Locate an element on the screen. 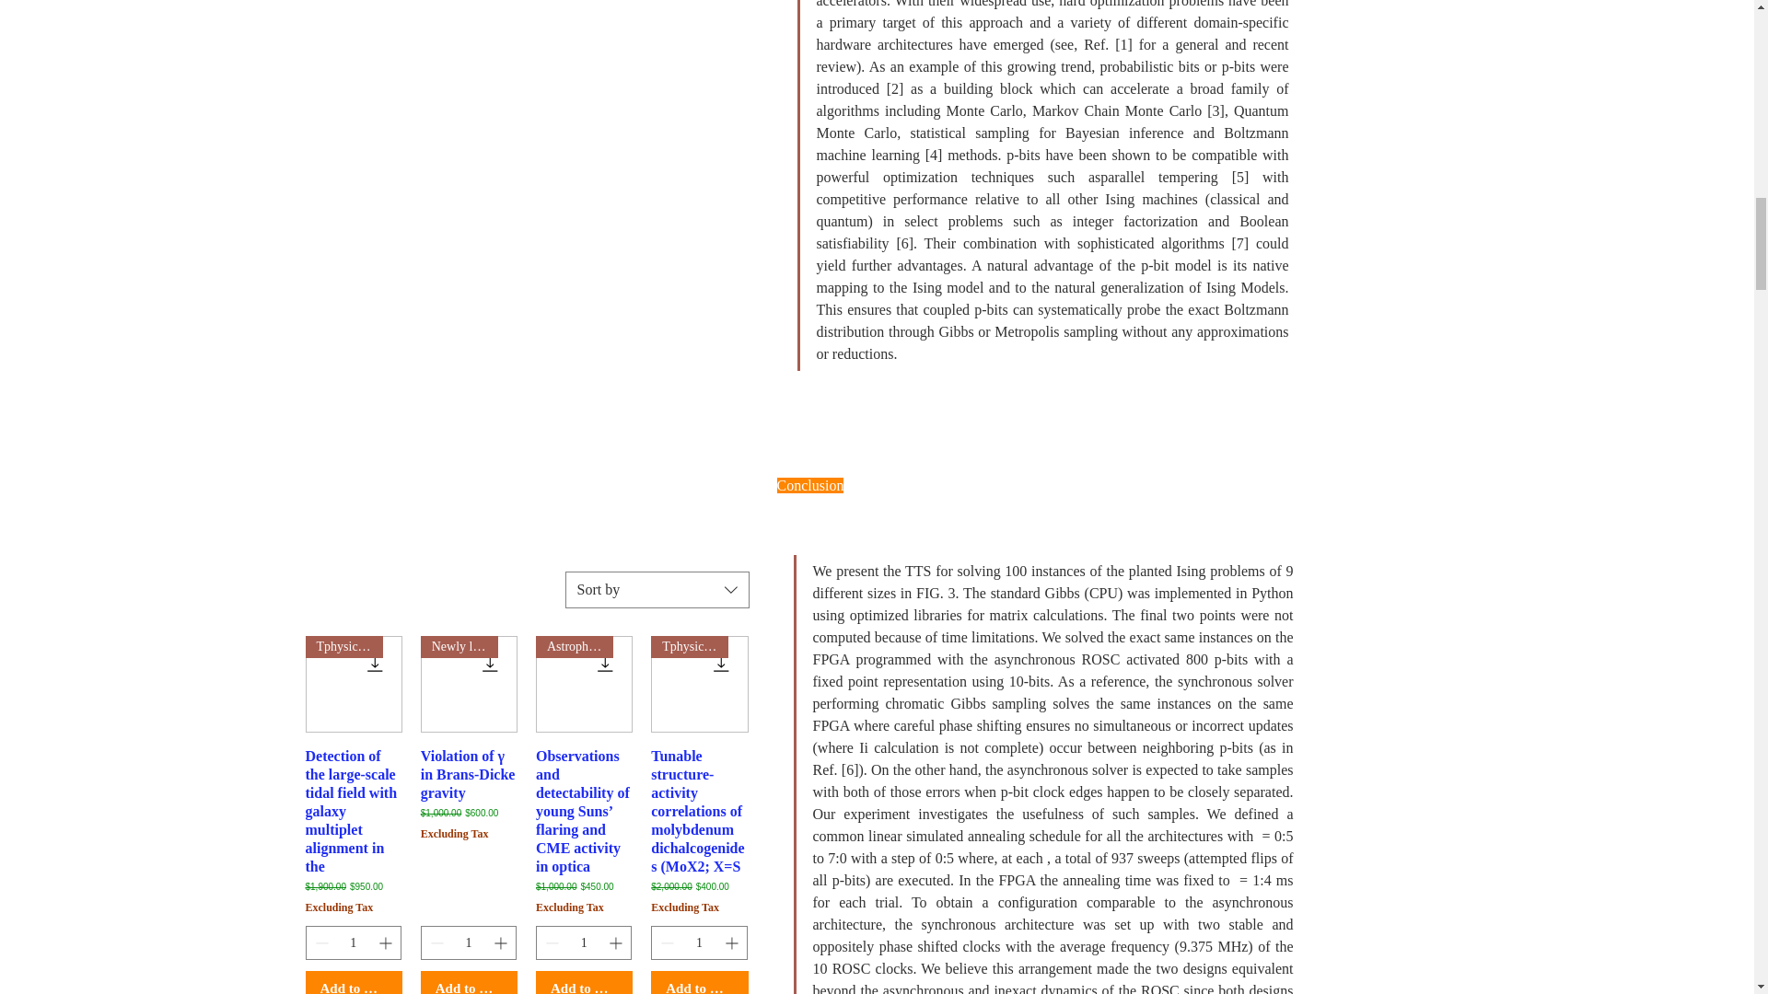  Newly listed Tphysletters is located at coordinates (469, 684).